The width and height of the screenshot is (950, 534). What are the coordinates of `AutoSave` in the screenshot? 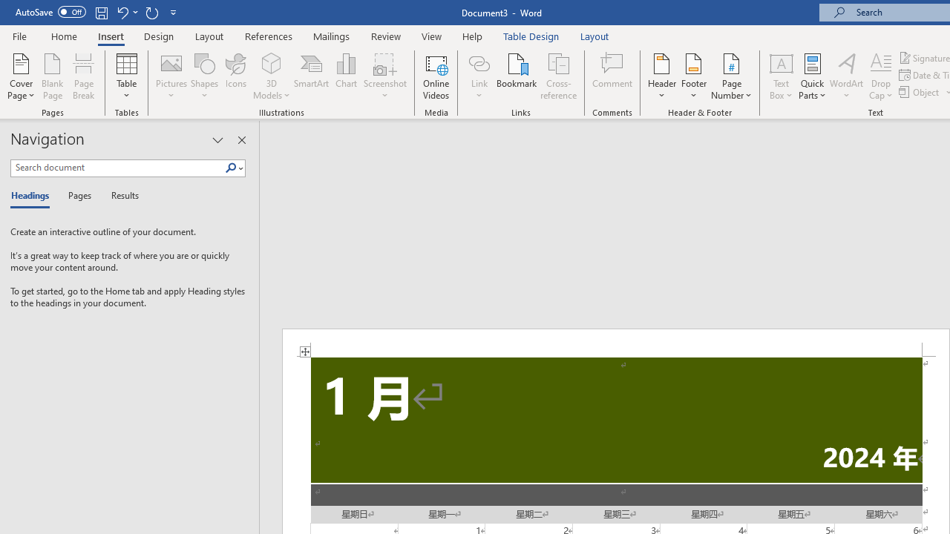 It's located at (50, 12).